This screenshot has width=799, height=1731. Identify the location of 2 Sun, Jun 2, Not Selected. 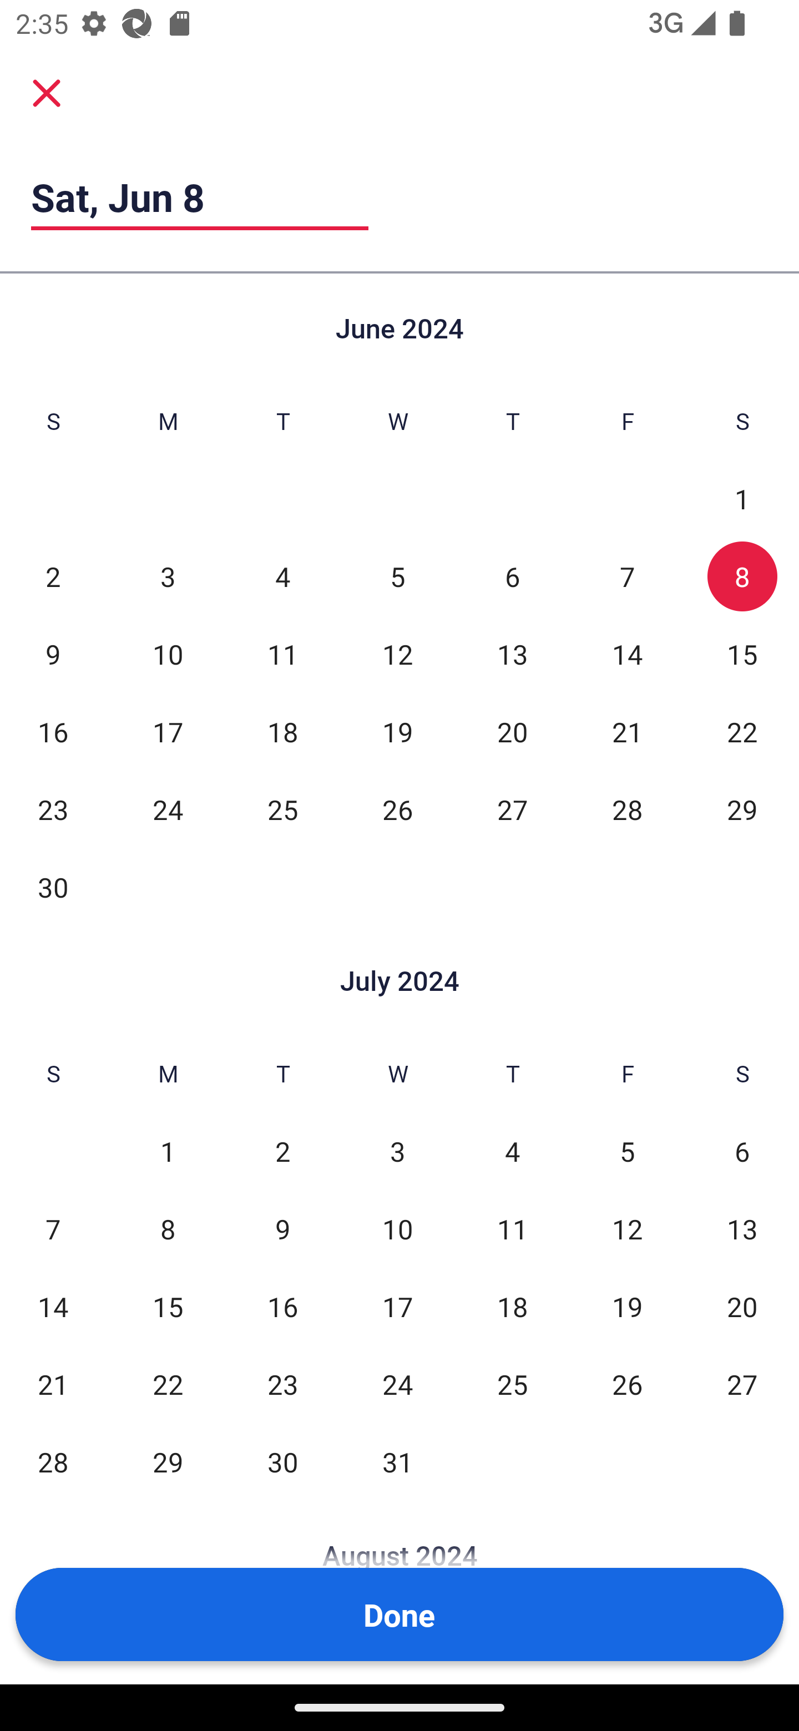
(53, 576).